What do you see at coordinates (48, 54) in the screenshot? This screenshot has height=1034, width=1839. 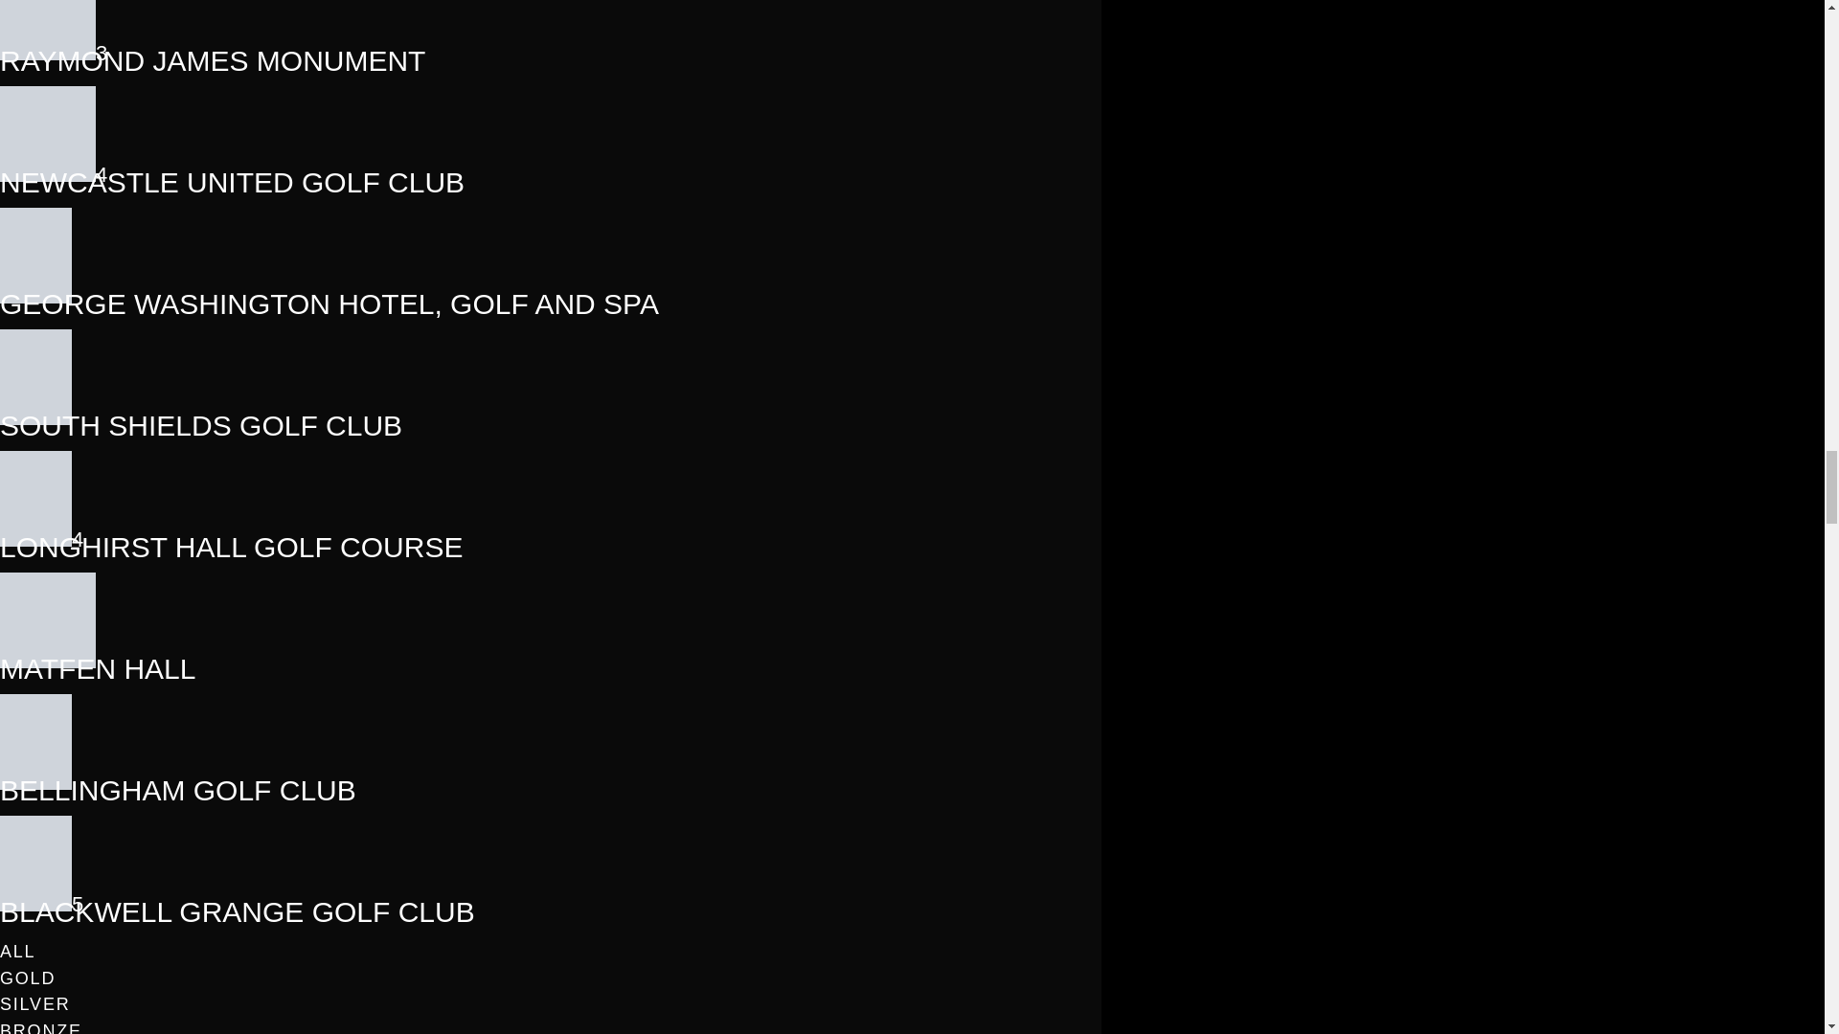 I see `RaymondJamesMonumentHERO` at bounding box center [48, 54].